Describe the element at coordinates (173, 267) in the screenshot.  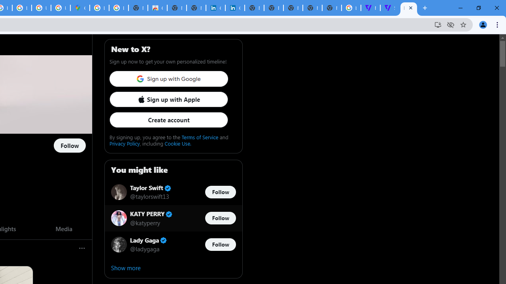
I see `Show more` at that location.